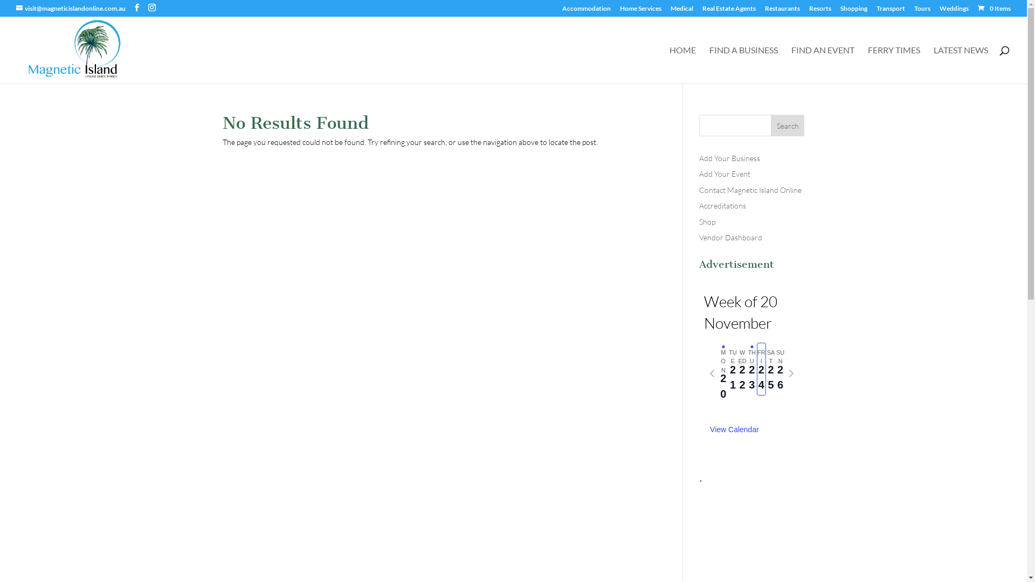  Describe the element at coordinates (751, 347) in the screenshot. I see `Has events` at that location.